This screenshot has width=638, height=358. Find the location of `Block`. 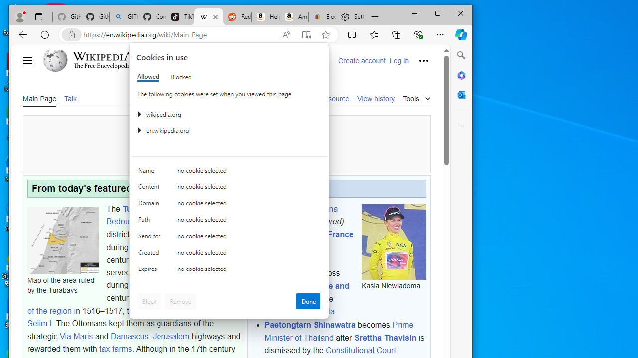

Block is located at coordinates (149, 301).